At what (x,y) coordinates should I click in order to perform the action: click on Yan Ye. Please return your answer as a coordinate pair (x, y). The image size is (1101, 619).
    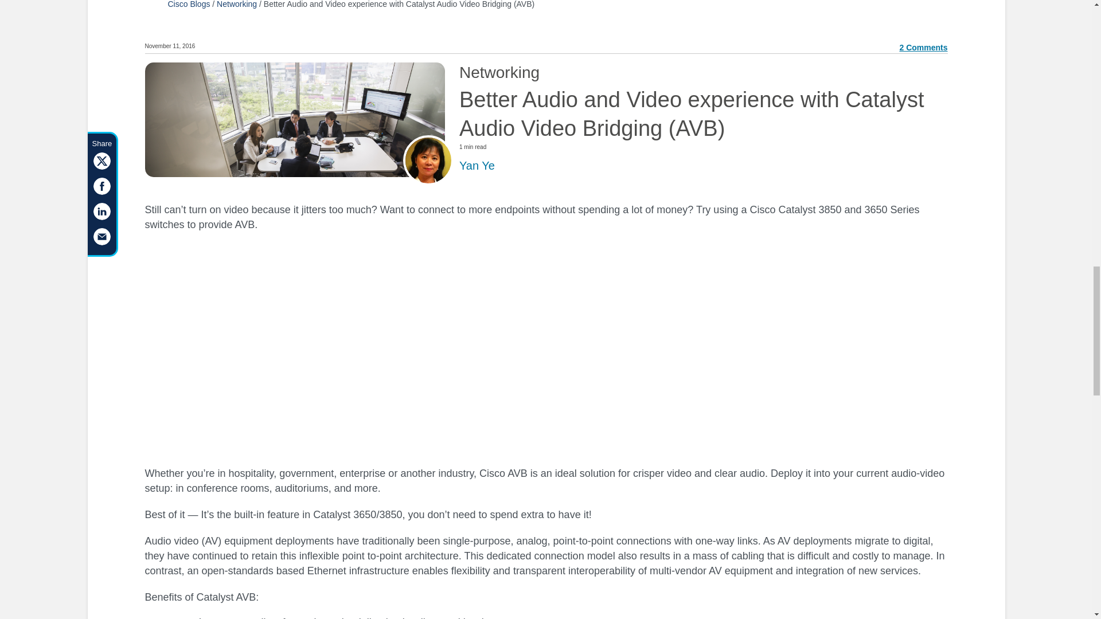
    Looking at the image, I should click on (477, 165).